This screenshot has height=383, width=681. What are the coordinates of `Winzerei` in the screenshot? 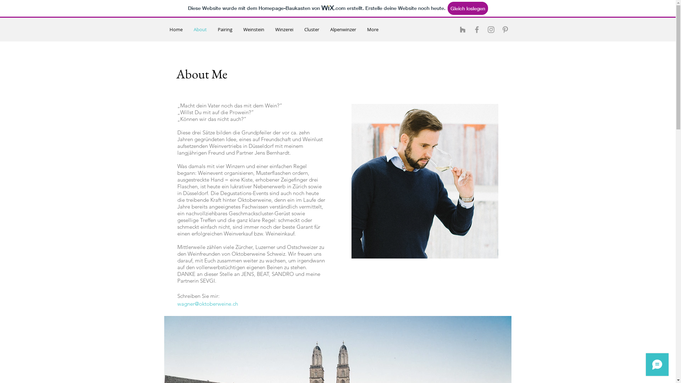 It's located at (284, 30).